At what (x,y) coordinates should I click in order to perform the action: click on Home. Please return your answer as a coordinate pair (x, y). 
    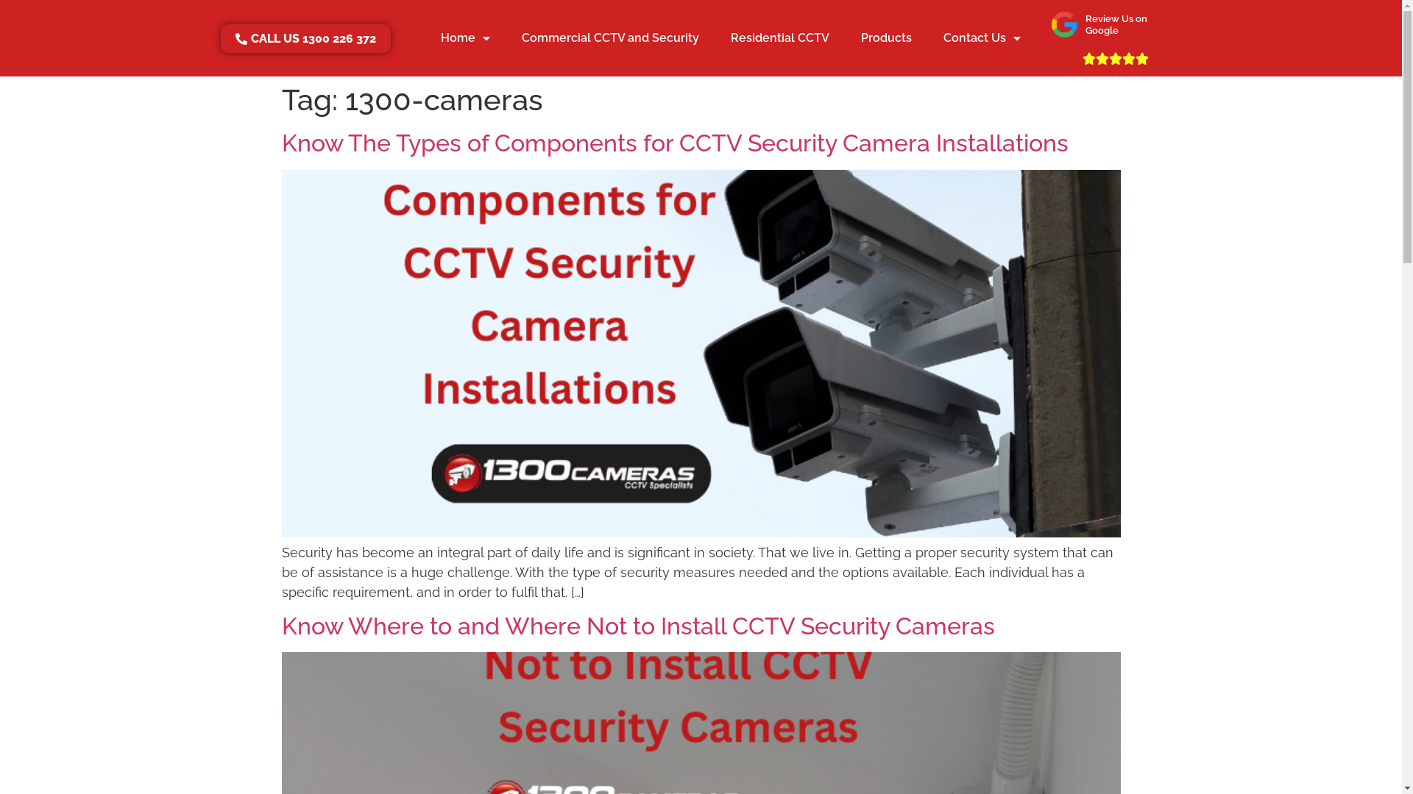
    Looking at the image, I should click on (465, 38).